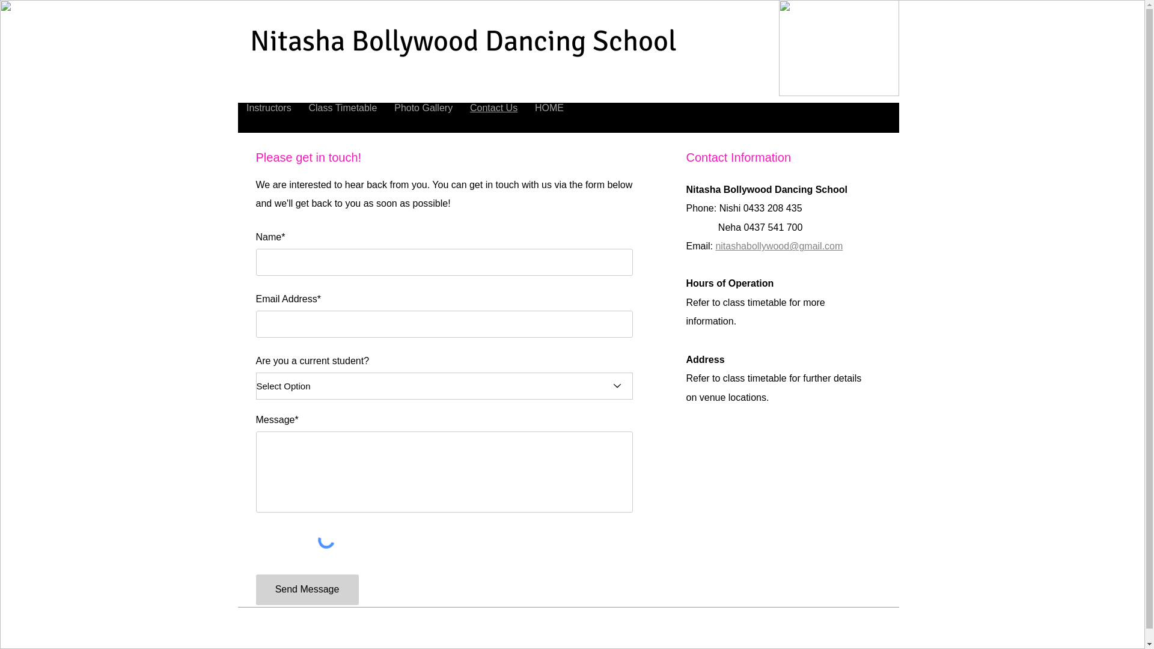 The image size is (1154, 649). What do you see at coordinates (308, 590) in the screenshot?
I see `Send Message` at bounding box center [308, 590].